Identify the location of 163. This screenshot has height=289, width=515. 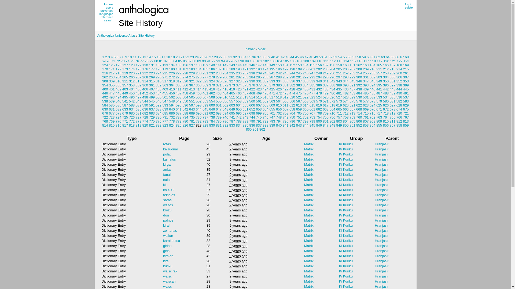
(366, 65).